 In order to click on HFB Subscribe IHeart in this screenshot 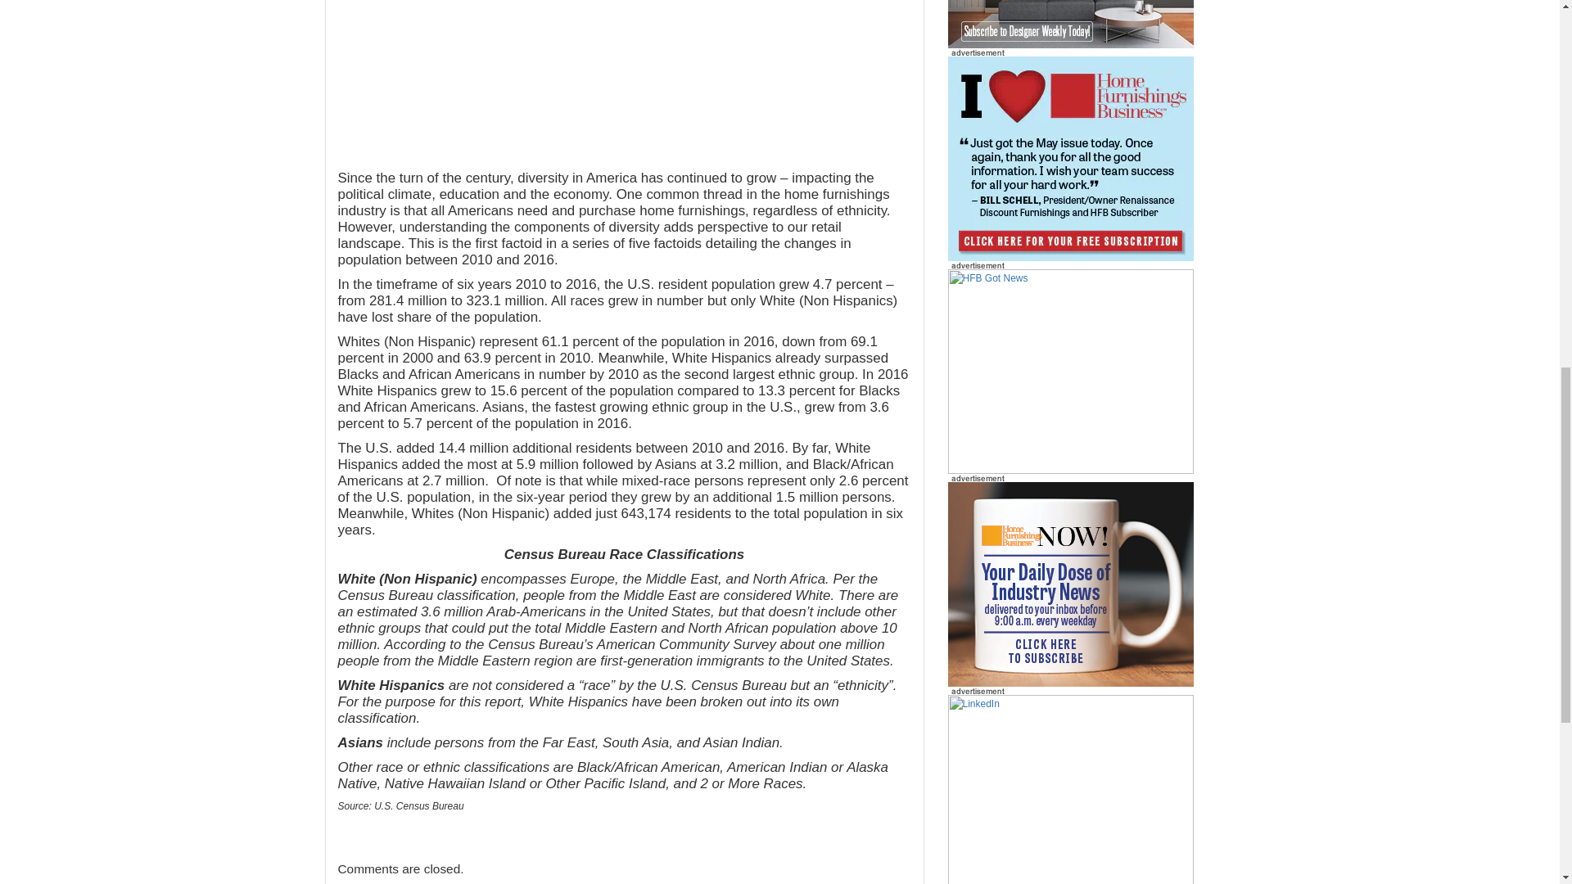, I will do `click(1070, 372)`.